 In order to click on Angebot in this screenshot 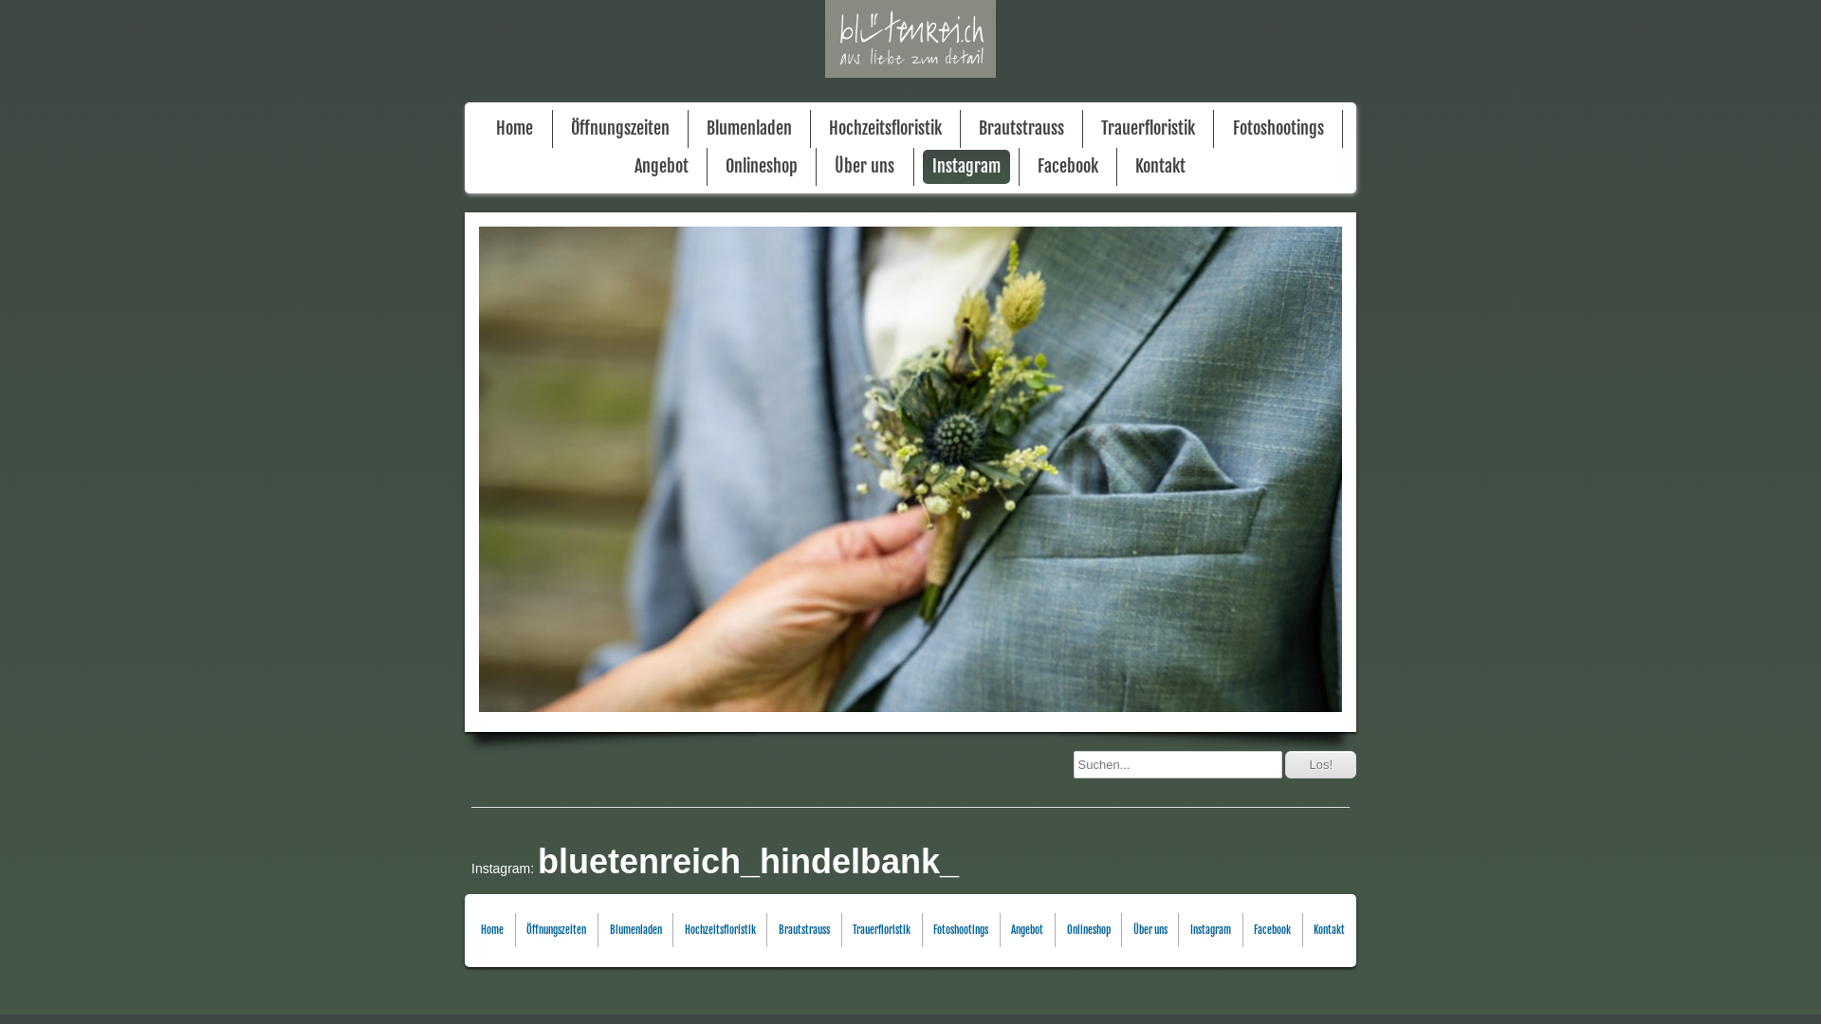, I will do `click(662, 167)`.